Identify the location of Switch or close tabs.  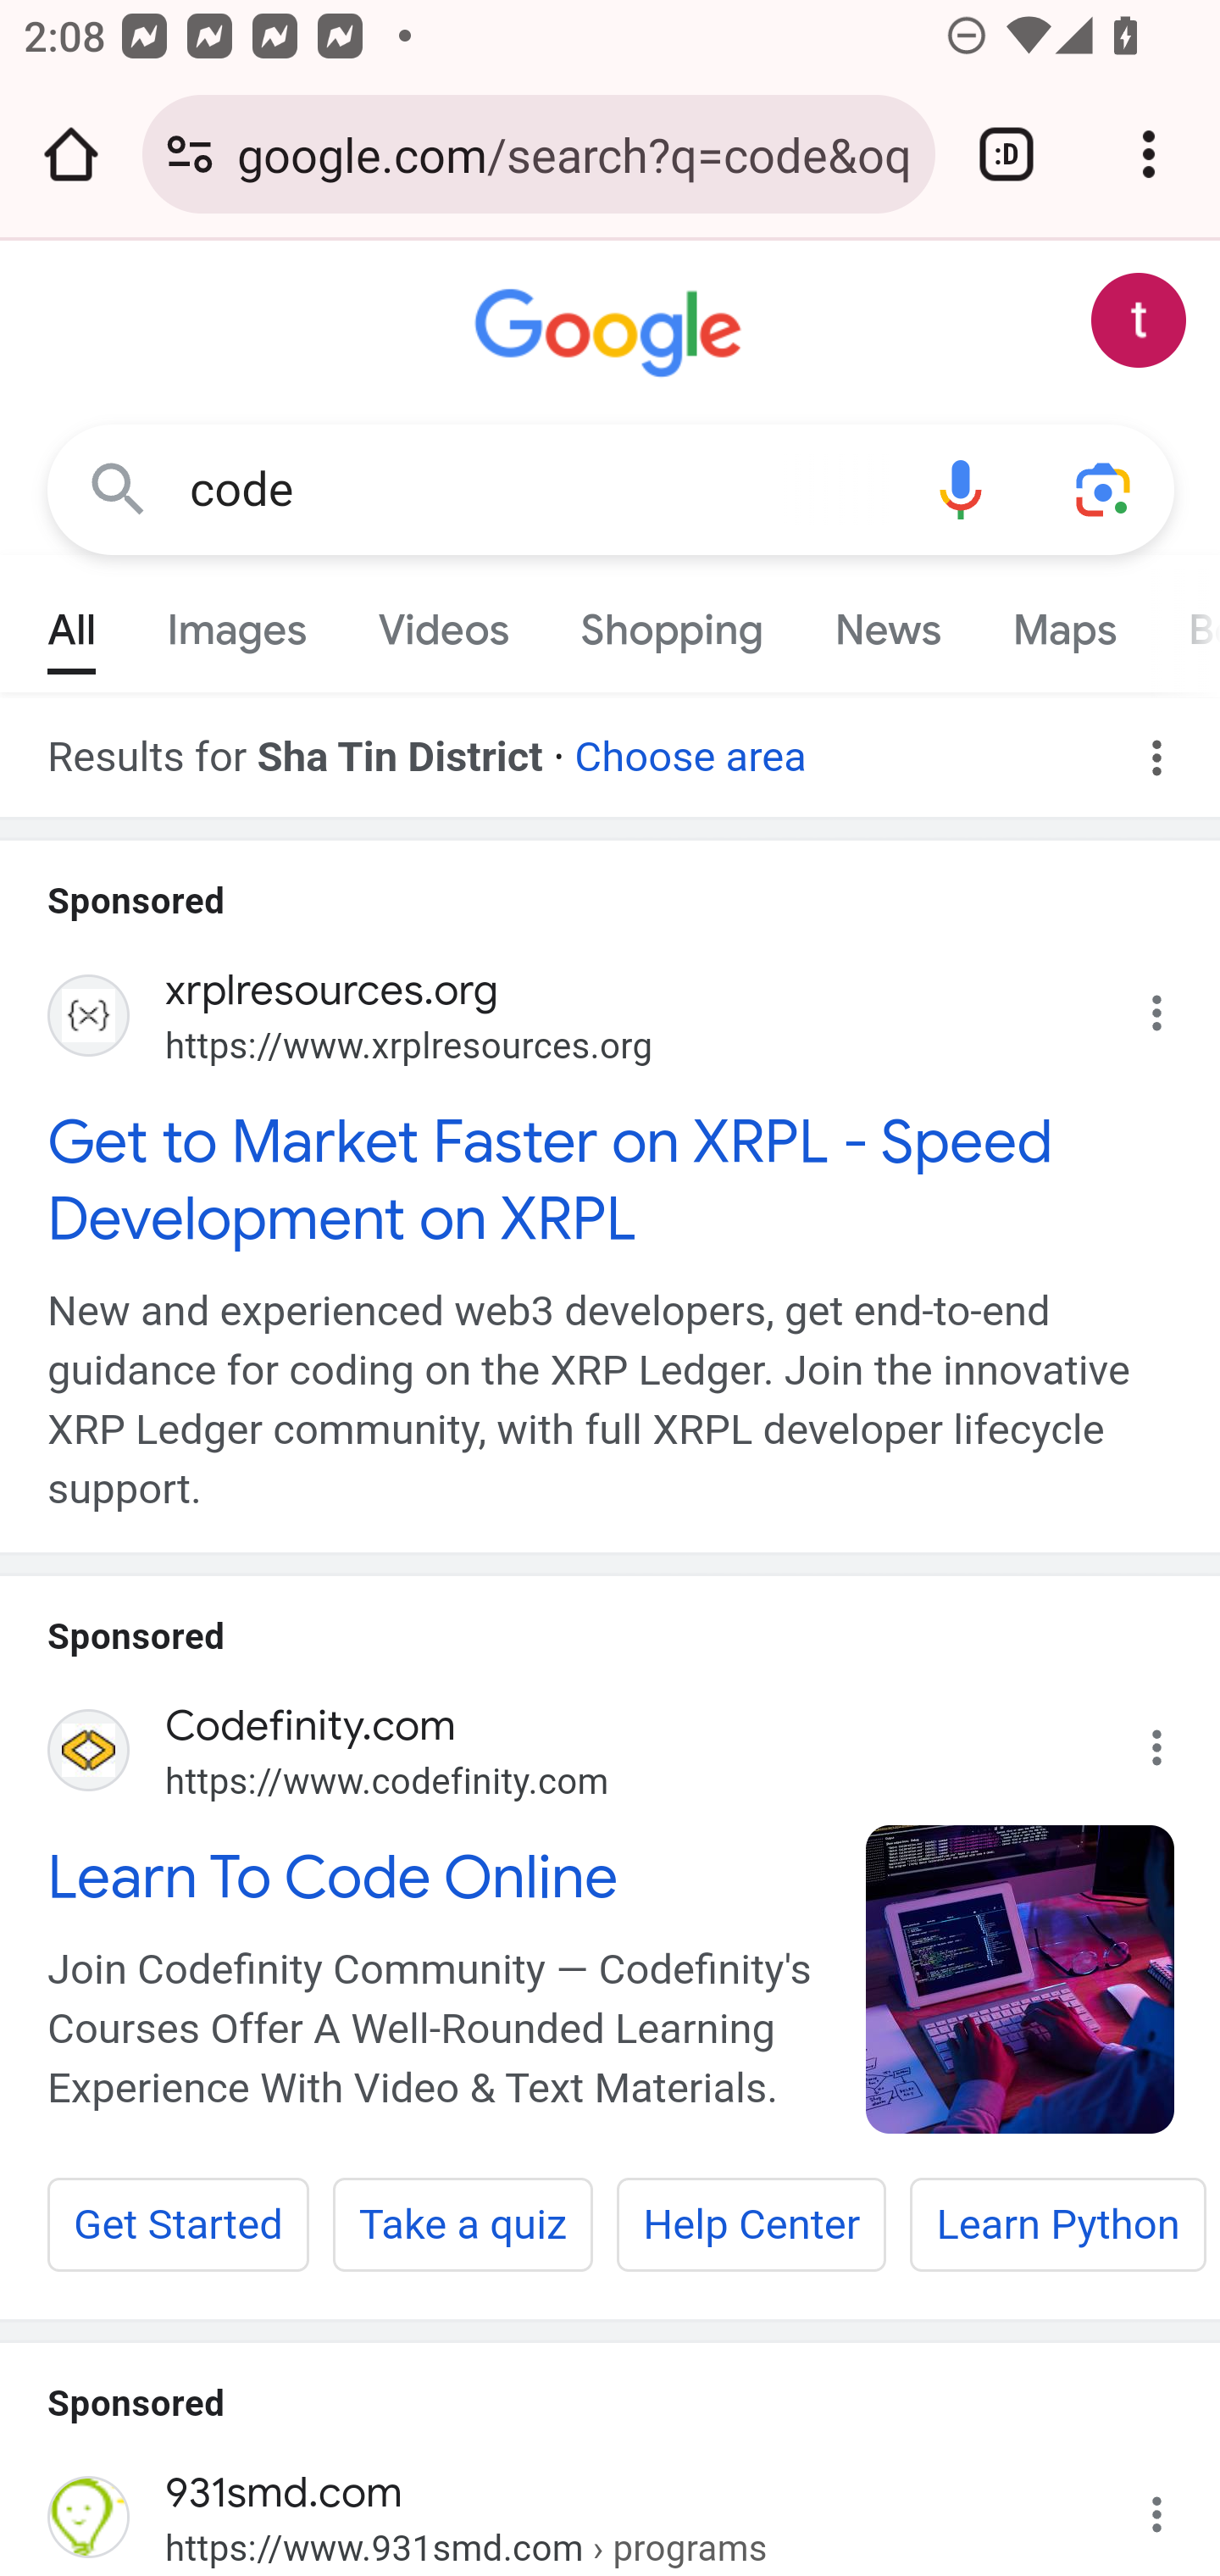
(1006, 154).